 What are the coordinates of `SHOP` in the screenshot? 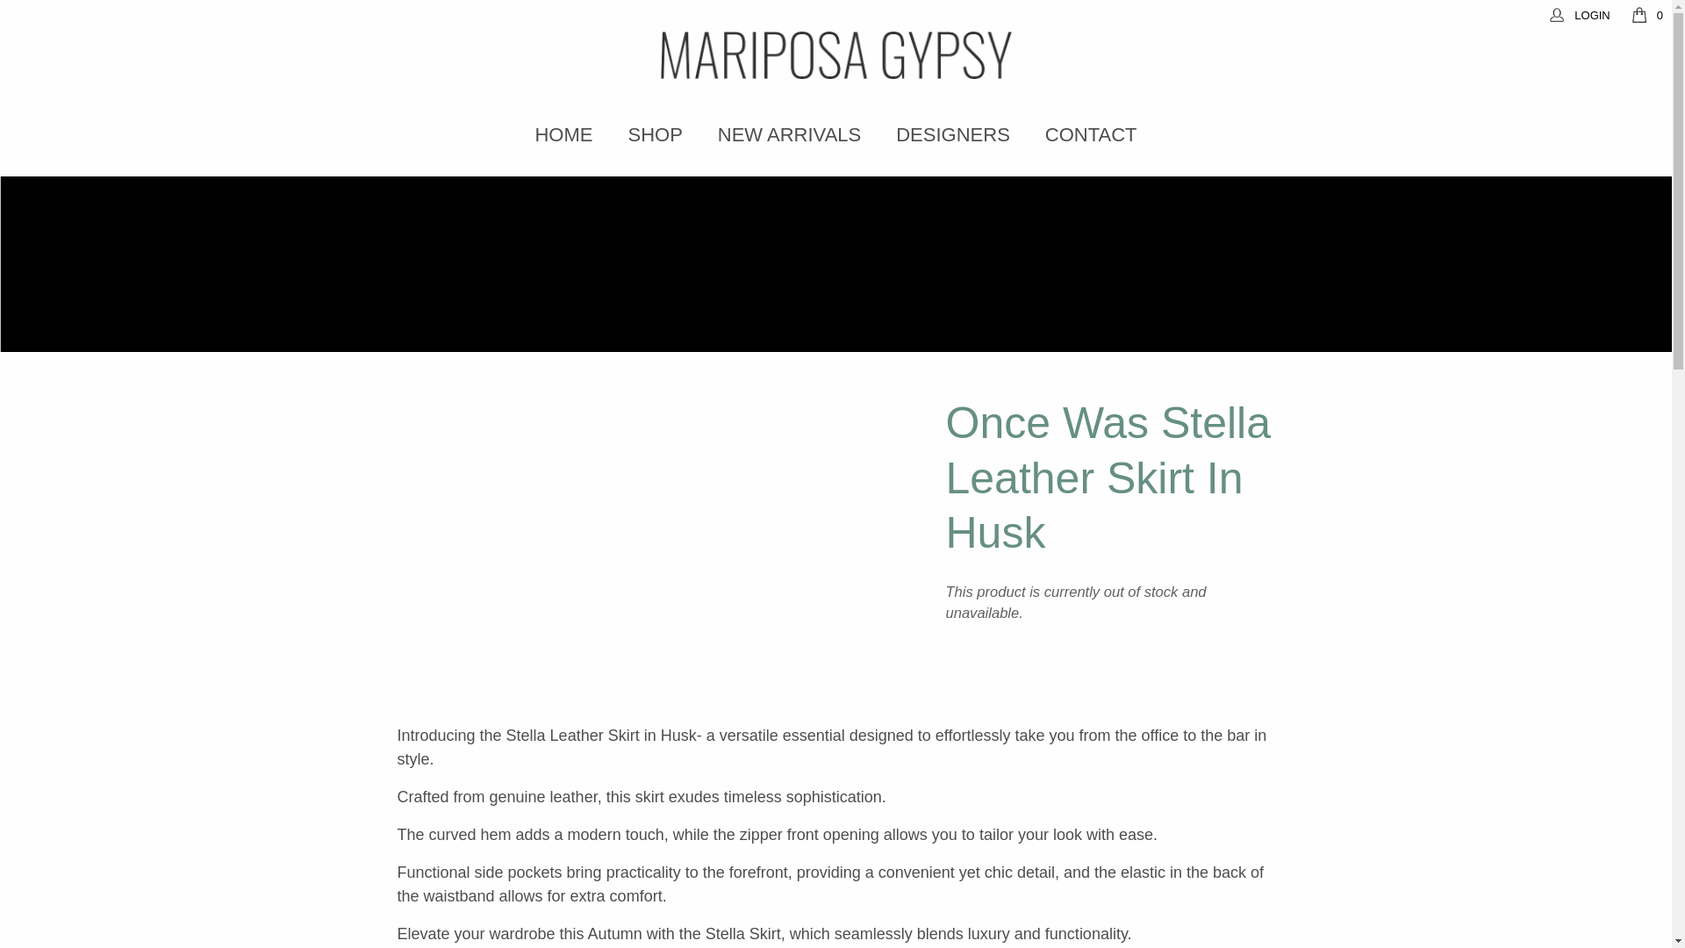 It's located at (655, 134).